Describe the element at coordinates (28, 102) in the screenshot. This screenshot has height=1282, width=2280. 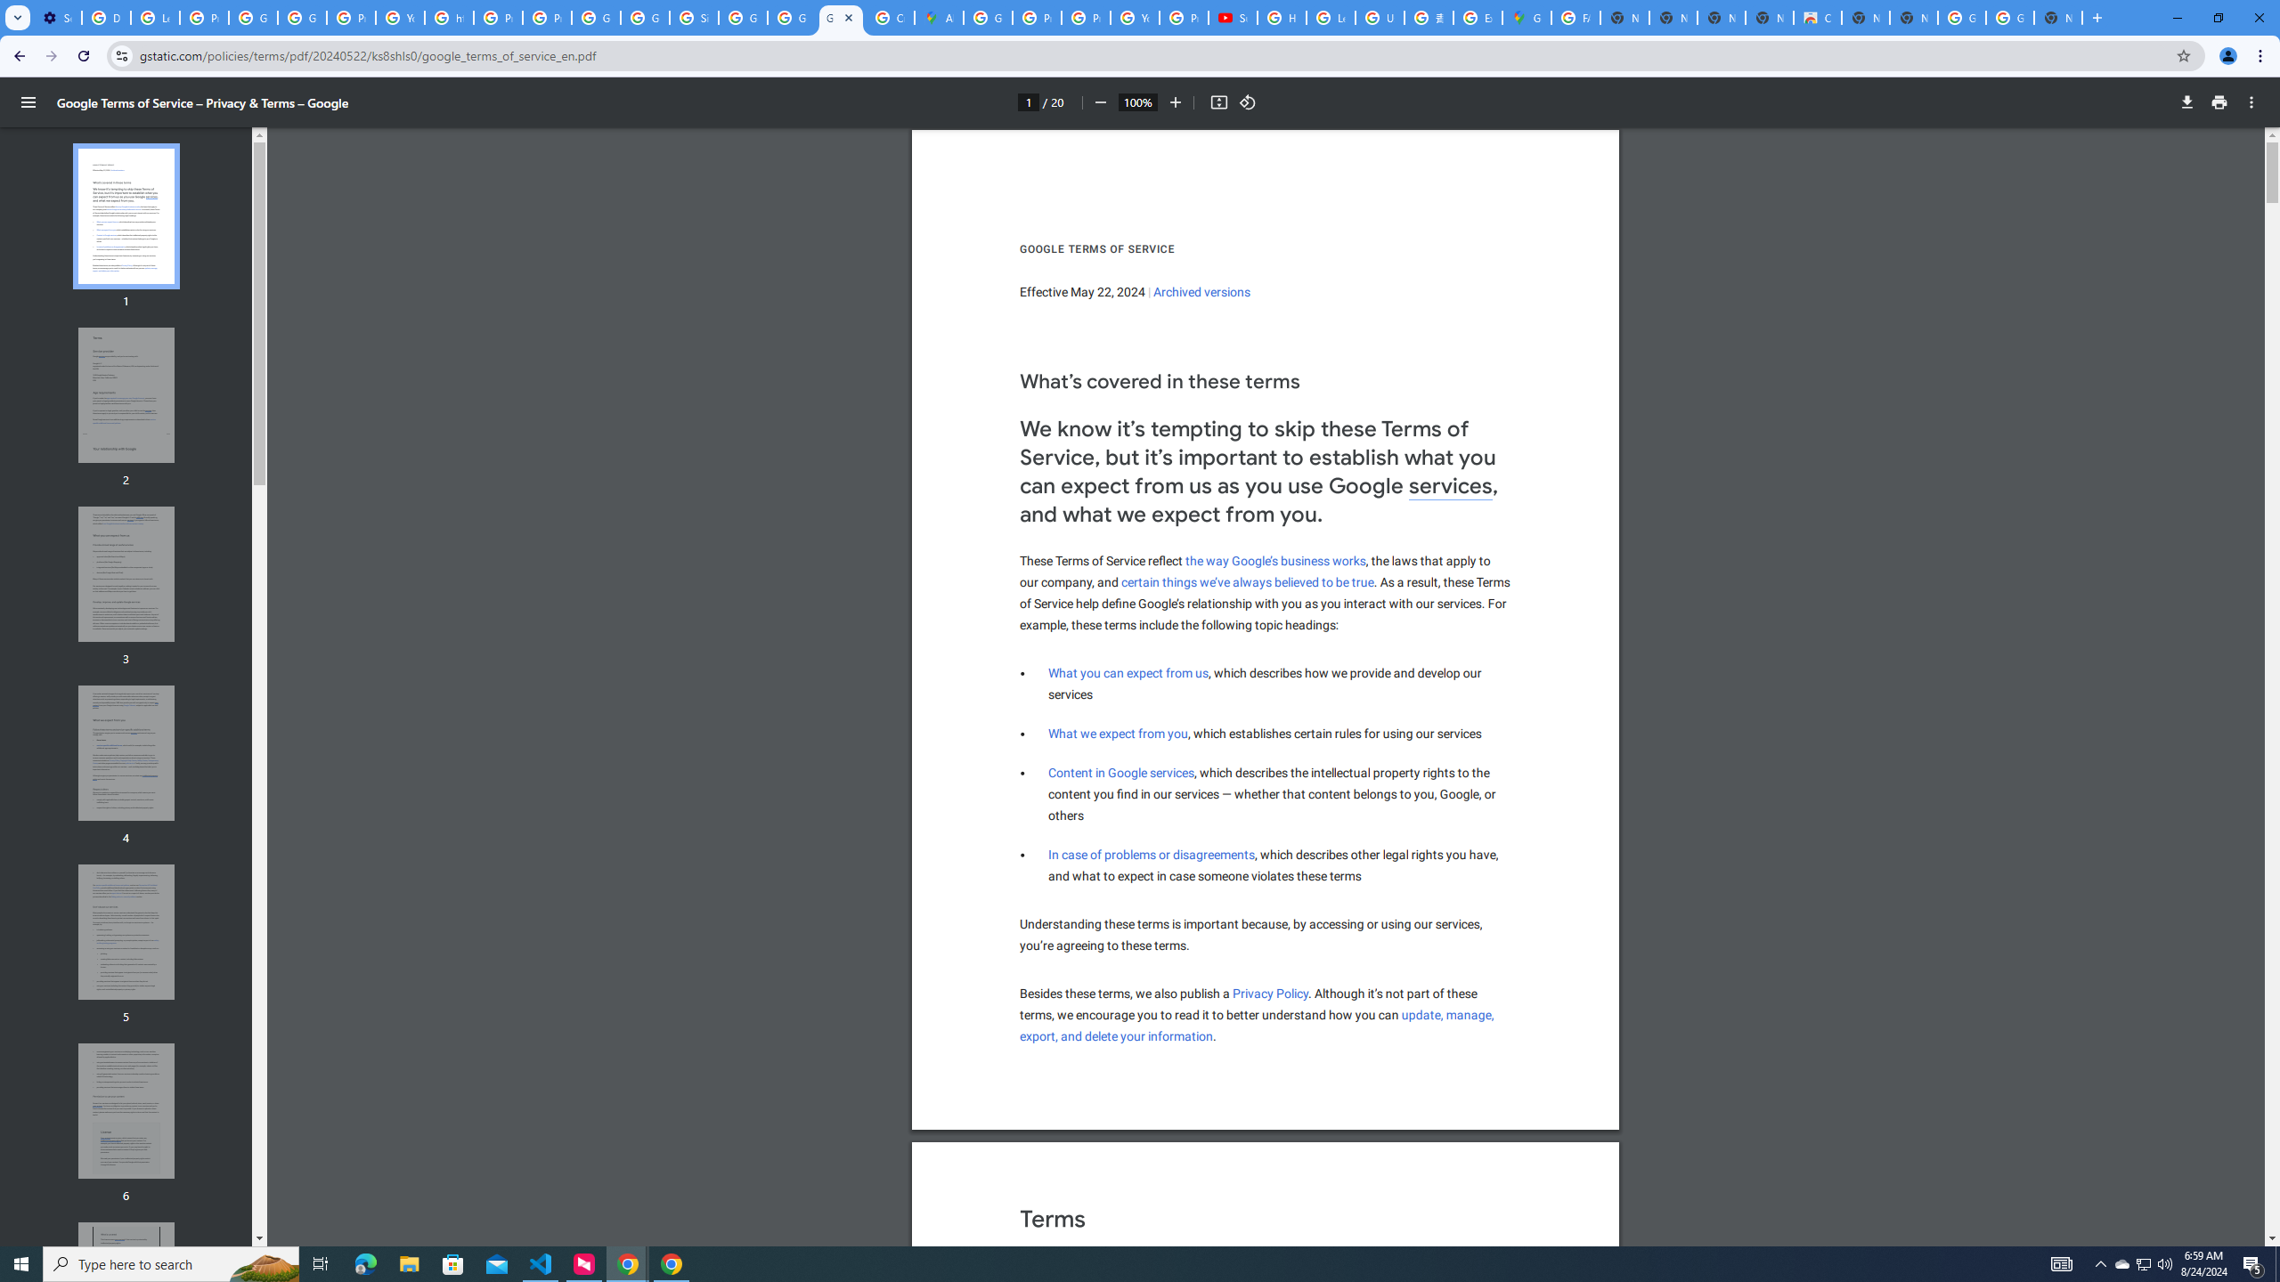
I see `Menu` at that location.